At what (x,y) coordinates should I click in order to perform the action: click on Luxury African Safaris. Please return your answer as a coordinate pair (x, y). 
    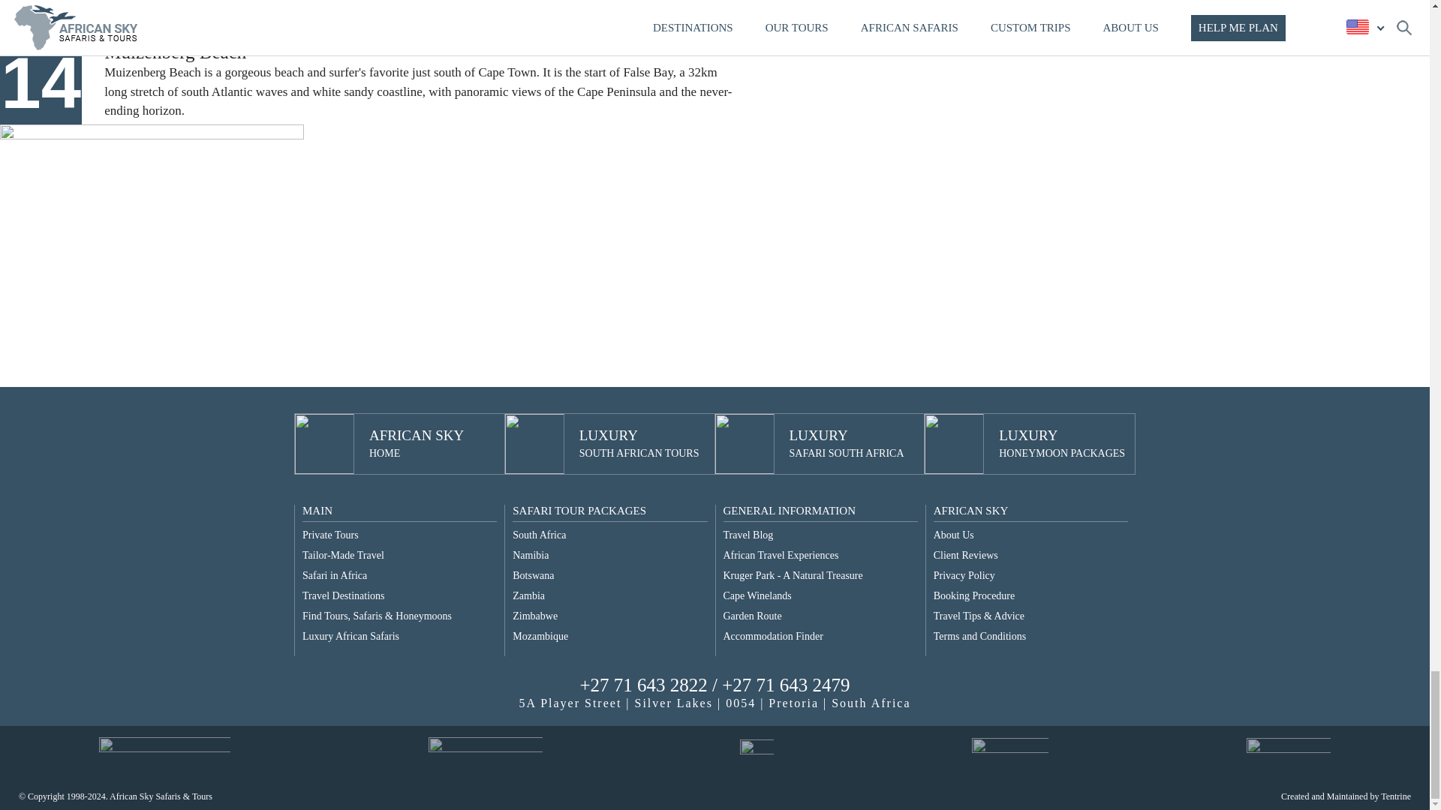
    Looking at the image, I should click on (416, 444).